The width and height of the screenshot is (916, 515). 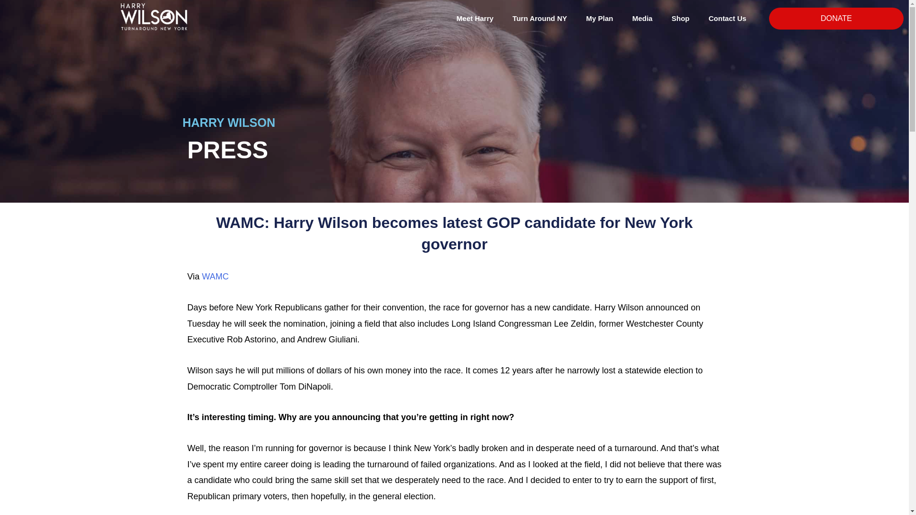 I want to click on Contact Us, so click(x=727, y=18).